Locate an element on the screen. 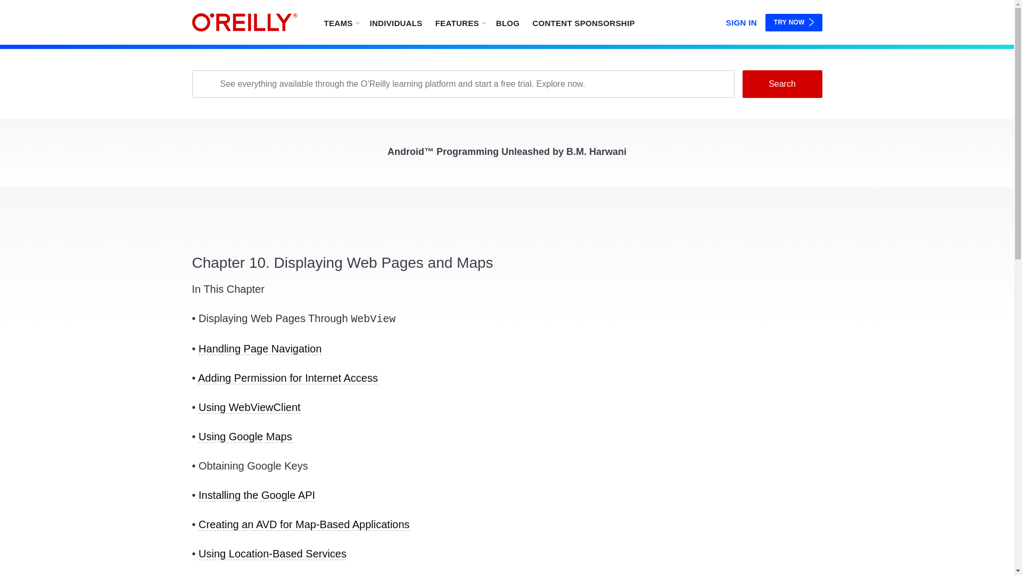 The image size is (1022, 575). Using WebViewClient is located at coordinates (249, 407).